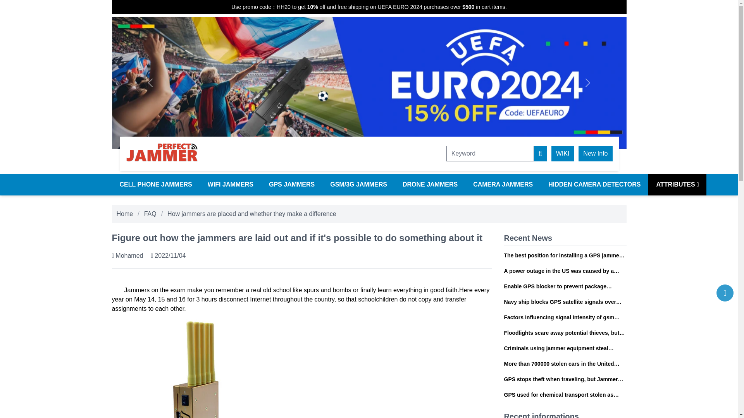 The height and width of the screenshot is (418, 744). Describe the element at coordinates (594, 185) in the screenshot. I see `HIDDEN CAMERA DETECTORS` at that location.